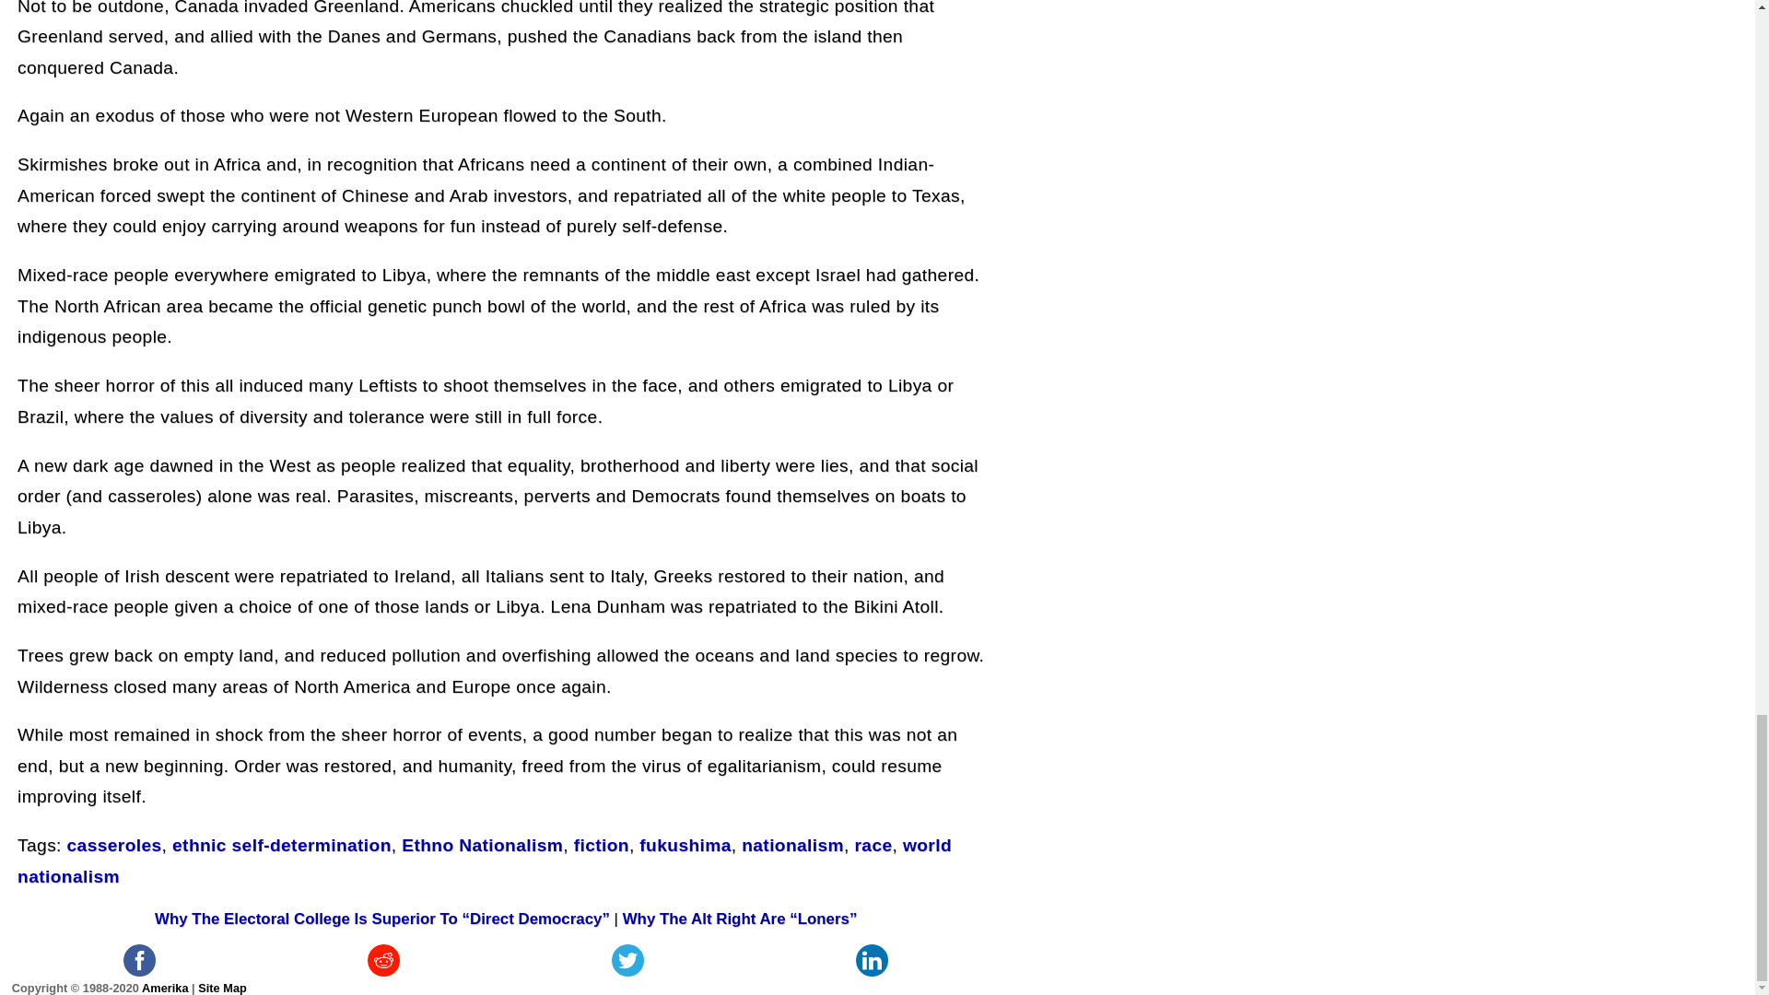 The height and width of the screenshot is (995, 1769). Describe the element at coordinates (139, 960) in the screenshot. I see `Facebook` at that location.